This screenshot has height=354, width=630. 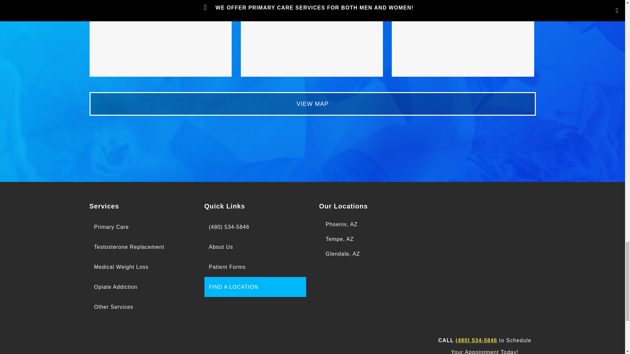 What do you see at coordinates (463, 38) in the screenshot?
I see `Phoenix, AZ` at bounding box center [463, 38].